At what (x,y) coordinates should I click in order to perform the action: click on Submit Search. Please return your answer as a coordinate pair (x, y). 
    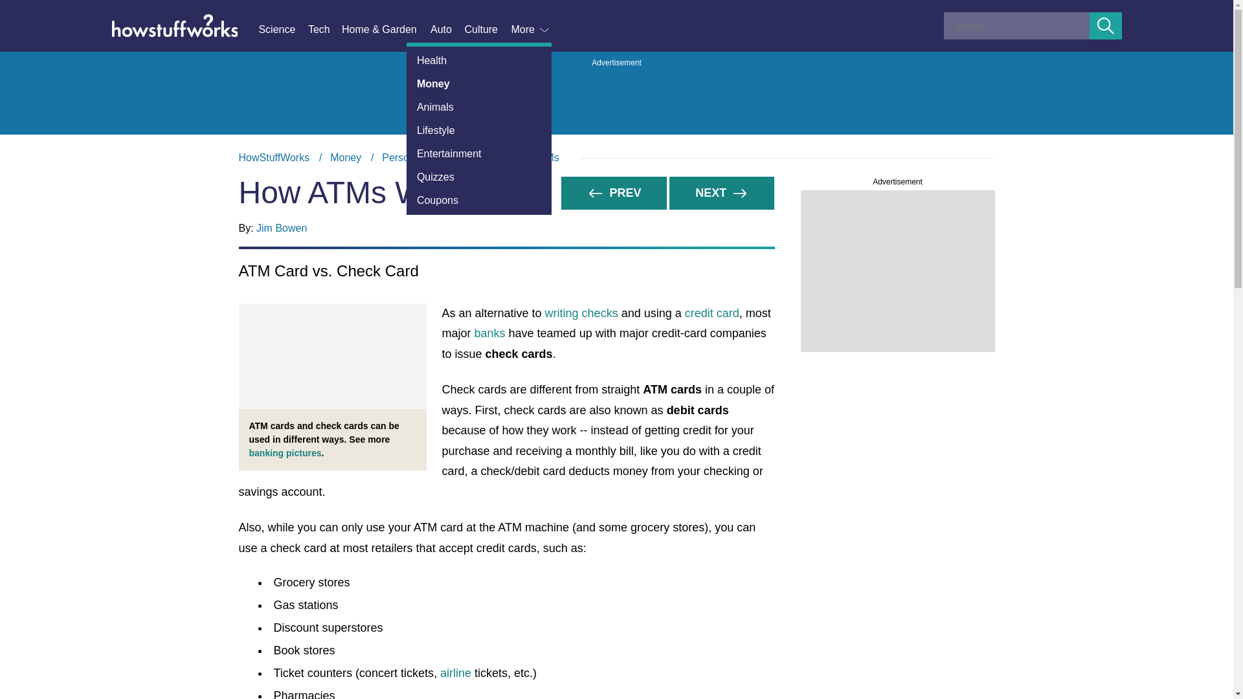
    Looking at the image, I should click on (1106, 26).